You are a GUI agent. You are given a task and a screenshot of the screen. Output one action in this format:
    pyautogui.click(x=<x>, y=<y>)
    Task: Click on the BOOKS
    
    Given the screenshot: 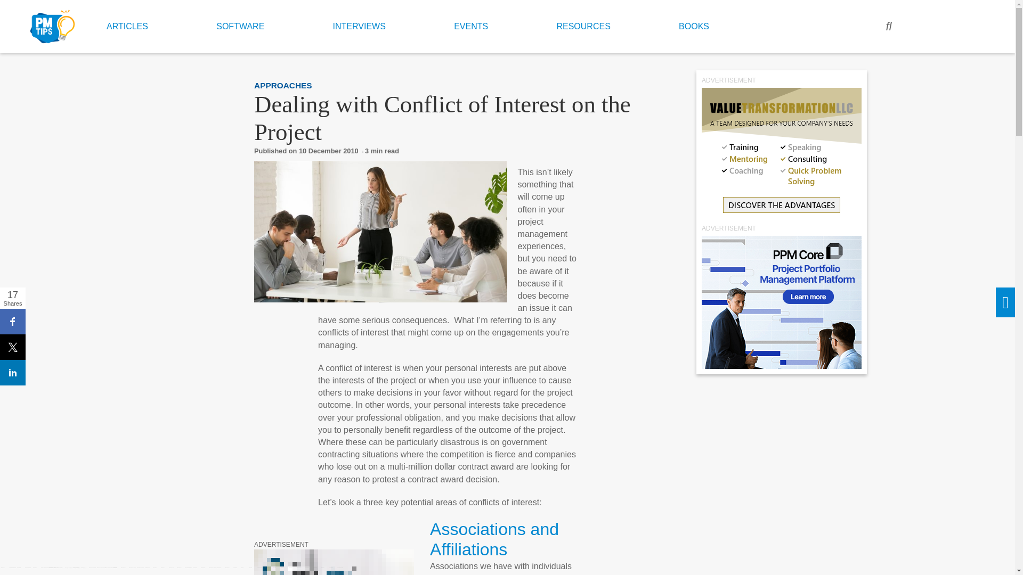 What is the action you would take?
    pyautogui.click(x=694, y=26)
    